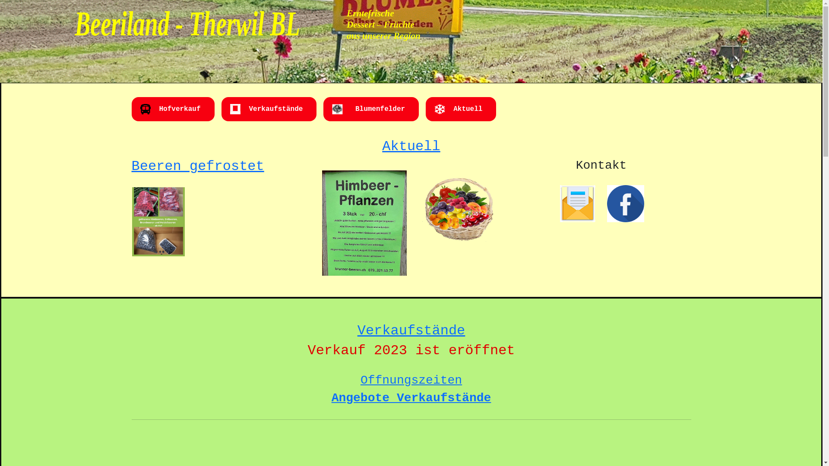 The image size is (829, 466). What do you see at coordinates (468, 109) in the screenshot?
I see `Aktuell` at bounding box center [468, 109].